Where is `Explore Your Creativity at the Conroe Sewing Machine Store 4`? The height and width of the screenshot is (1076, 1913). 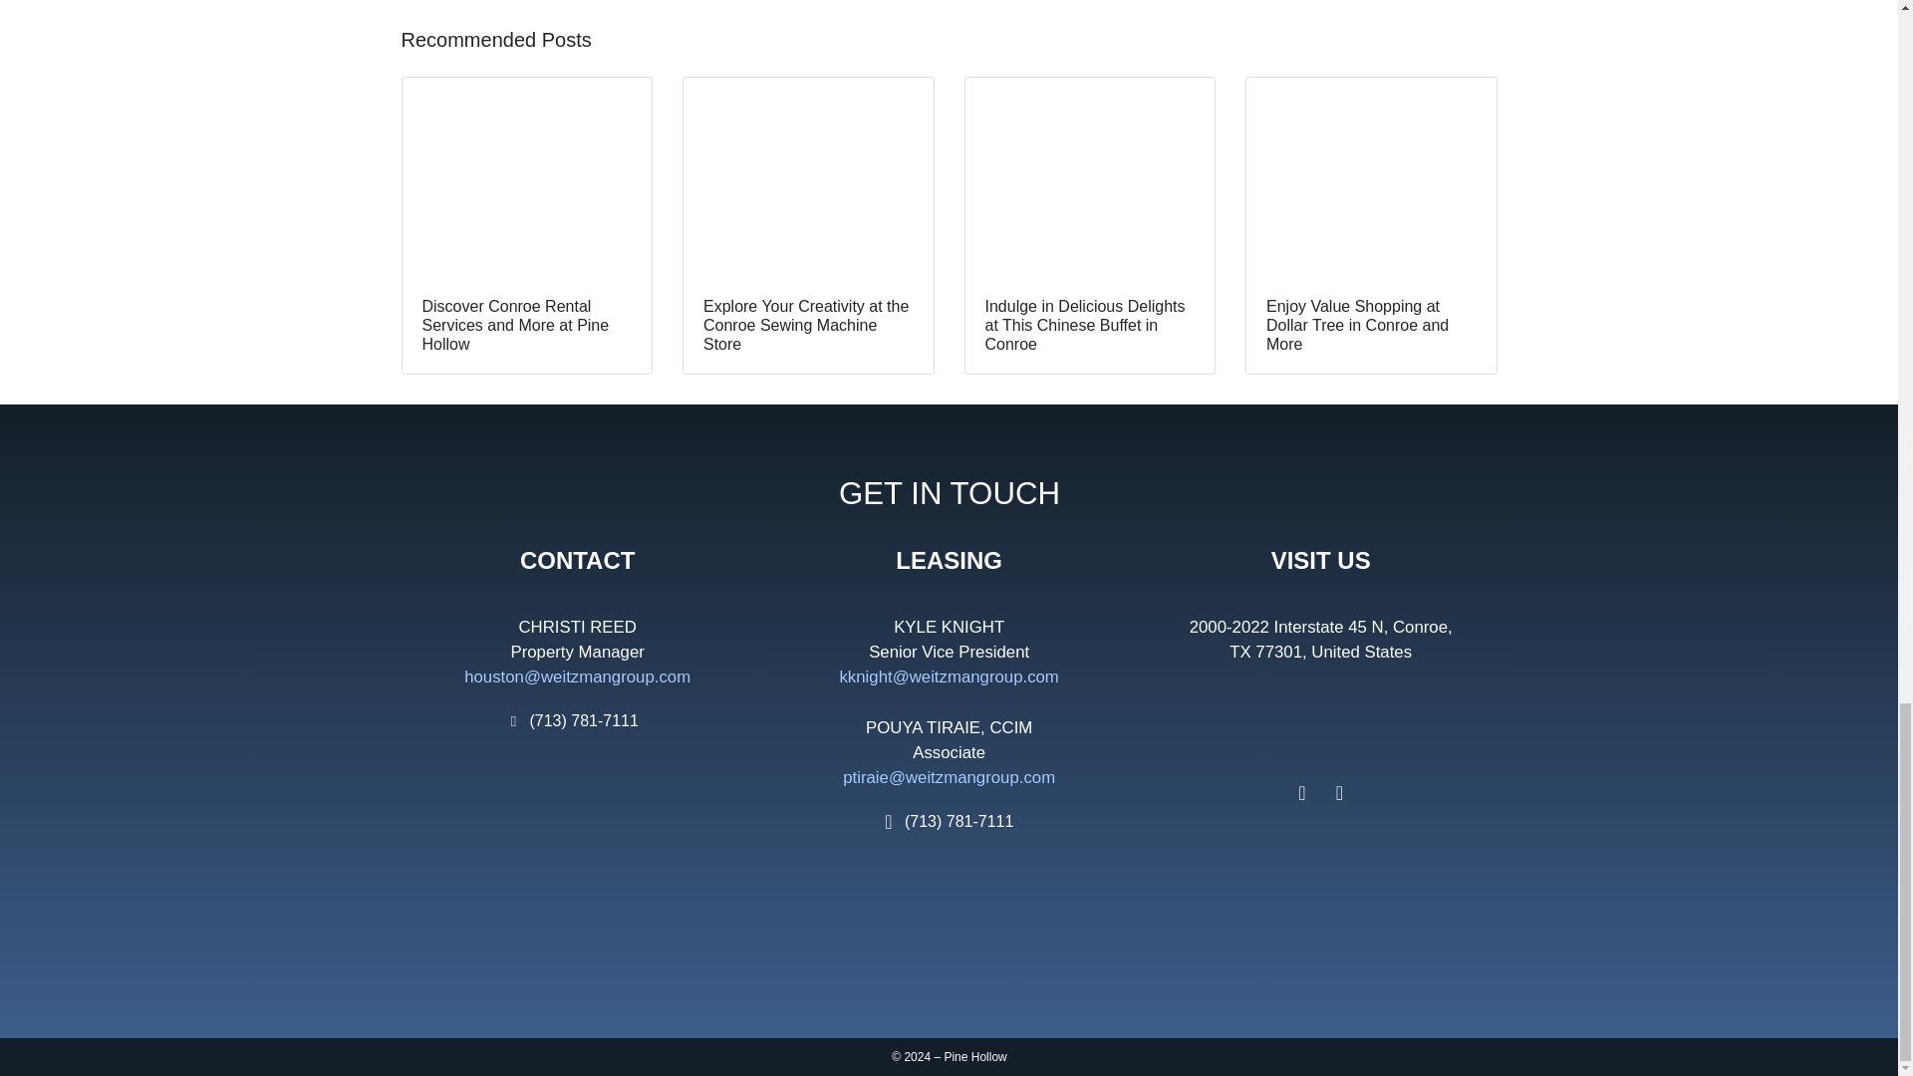
Explore Your Creativity at the Conroe Sewing Machine Store 4 is located at coordinates (807, 176).